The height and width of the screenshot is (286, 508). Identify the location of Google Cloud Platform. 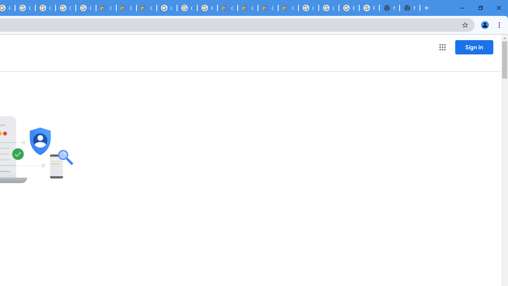
(329, 8).